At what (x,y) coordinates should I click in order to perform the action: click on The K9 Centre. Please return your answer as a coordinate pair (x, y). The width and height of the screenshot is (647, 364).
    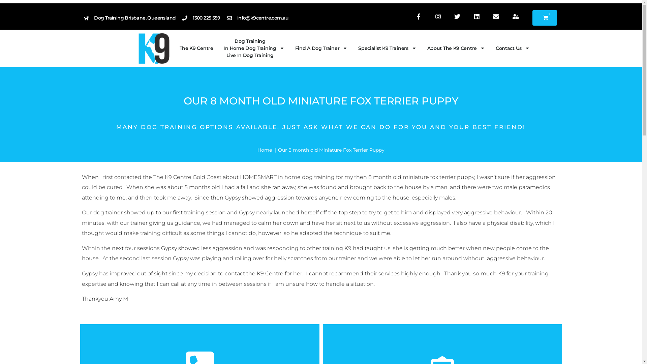
    Looking at the image, I should click on (196, 48).